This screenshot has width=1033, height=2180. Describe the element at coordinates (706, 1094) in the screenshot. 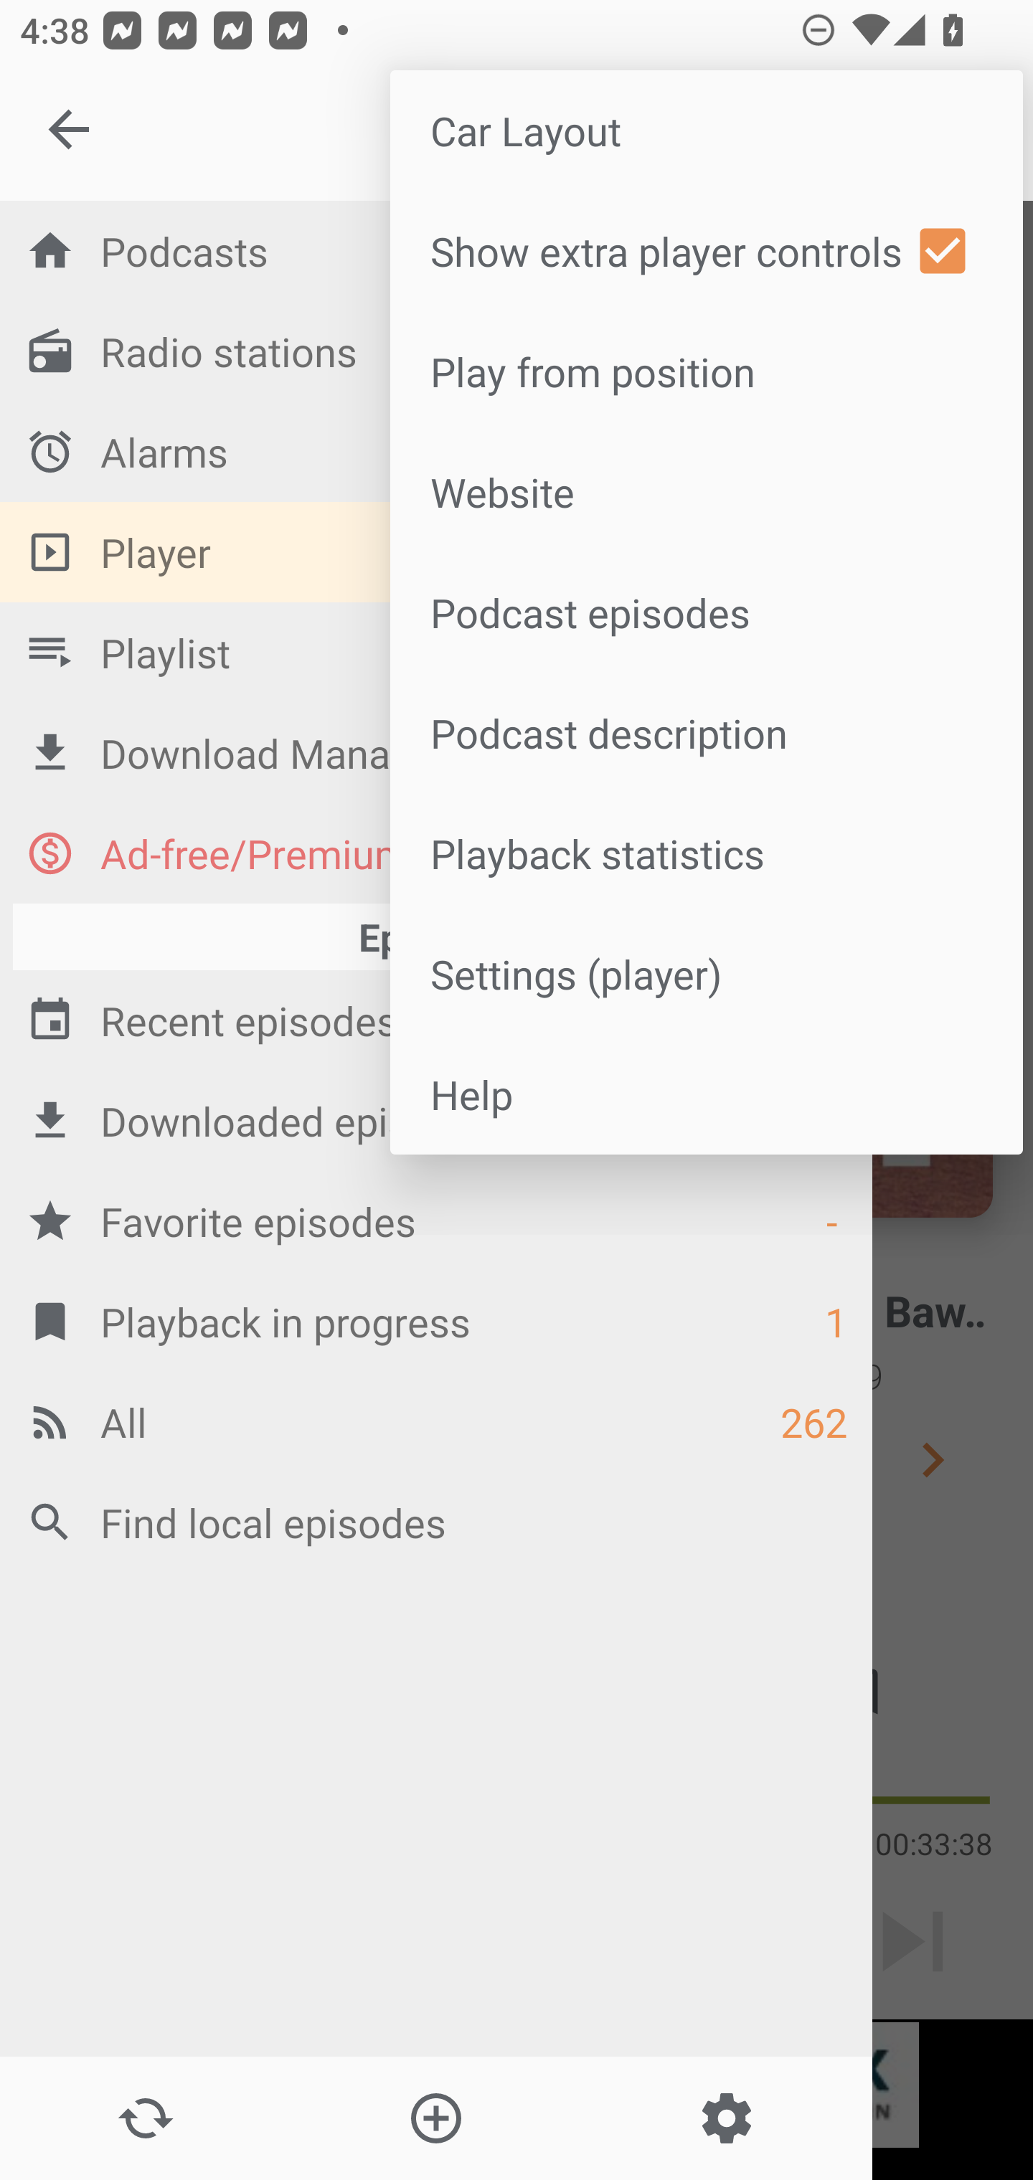

I see `Help` at that location.